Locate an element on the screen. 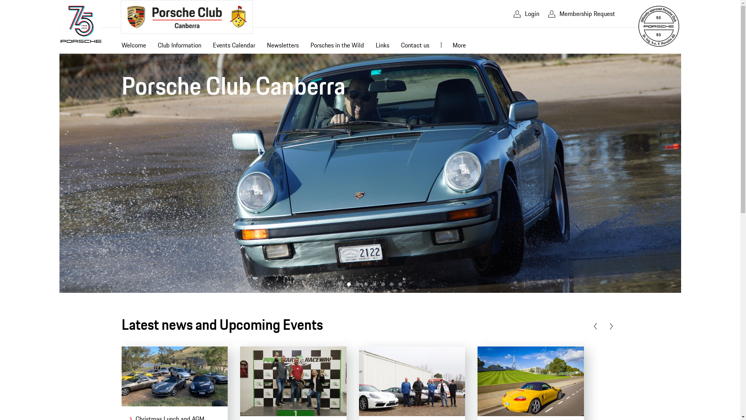 The height and width of the screenshot is (420, 746). 75 Years of Porsche is located at coordinates (81, 24).